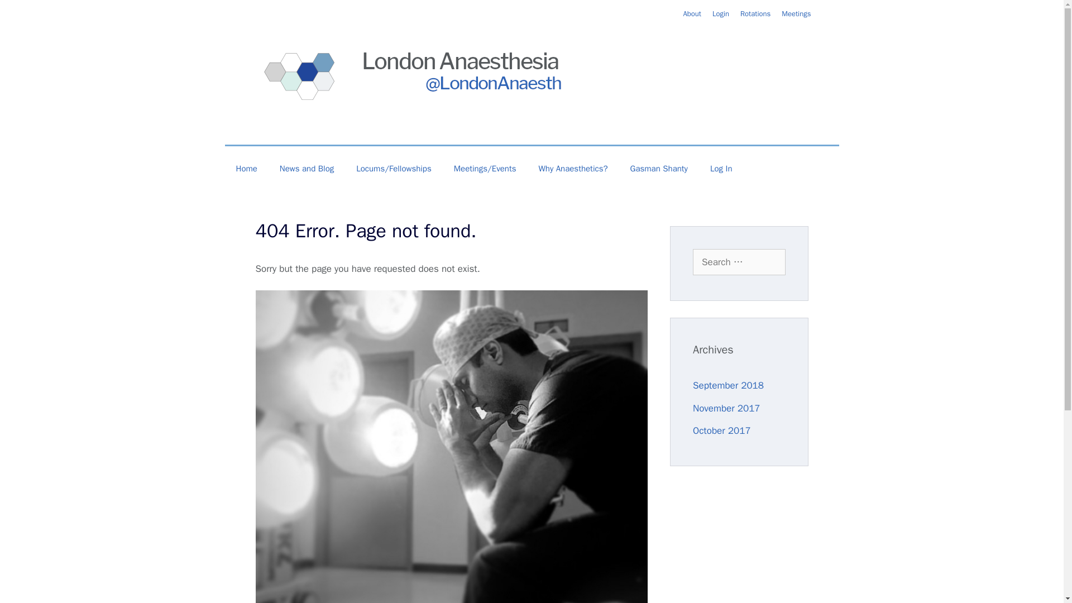  What do you see at coordinates (573, 169) in the screenshot?
I see `Why Anaesthetics?` at bounding box center [573, 169].